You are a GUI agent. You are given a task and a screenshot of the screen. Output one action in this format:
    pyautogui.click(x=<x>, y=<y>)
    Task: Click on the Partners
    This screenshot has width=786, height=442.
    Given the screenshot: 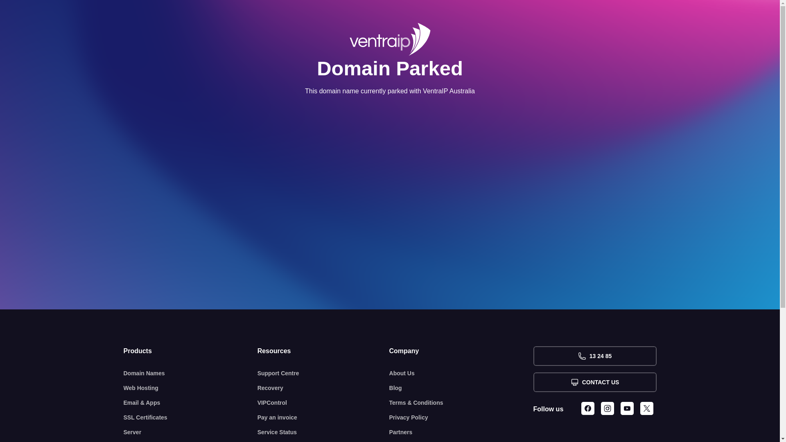 What is the action you would take?
    pyautogui.click(x=461, y=432)
    